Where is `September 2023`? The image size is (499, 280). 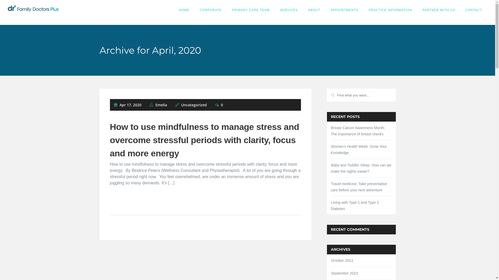
September 2023 is located at coordinates (345, 273).